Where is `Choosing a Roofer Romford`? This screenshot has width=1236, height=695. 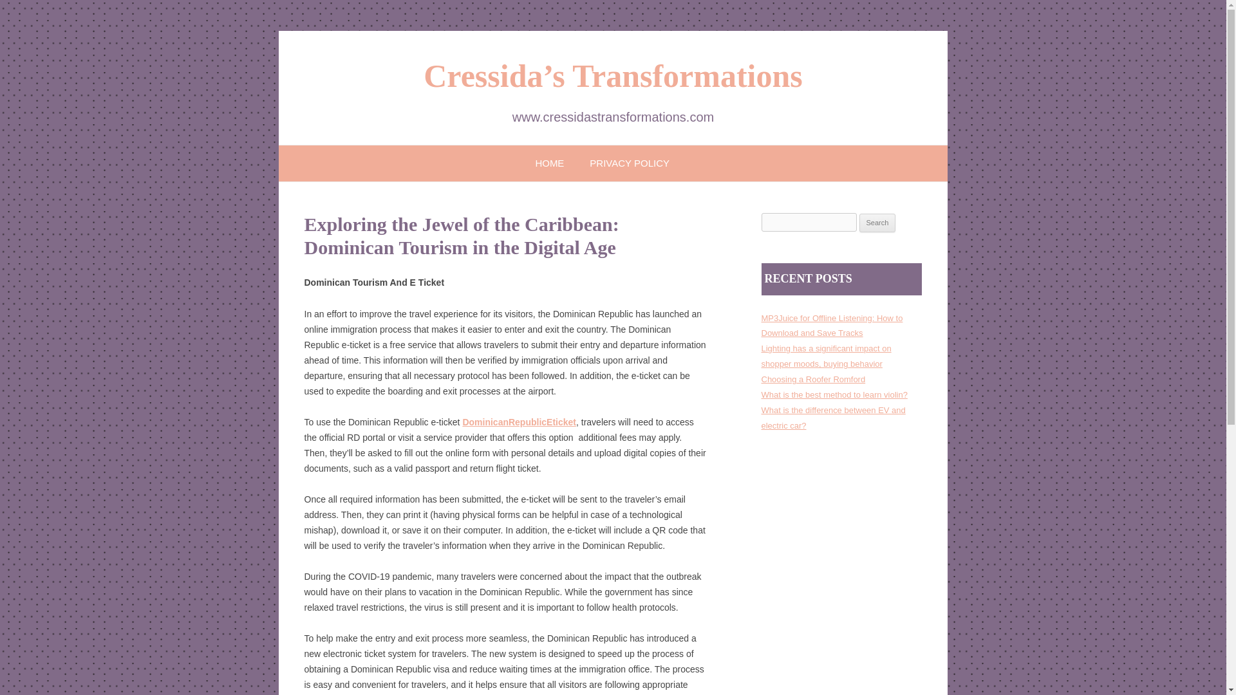
Choosing a Roofer Romford is located at coordinates (813, 380).